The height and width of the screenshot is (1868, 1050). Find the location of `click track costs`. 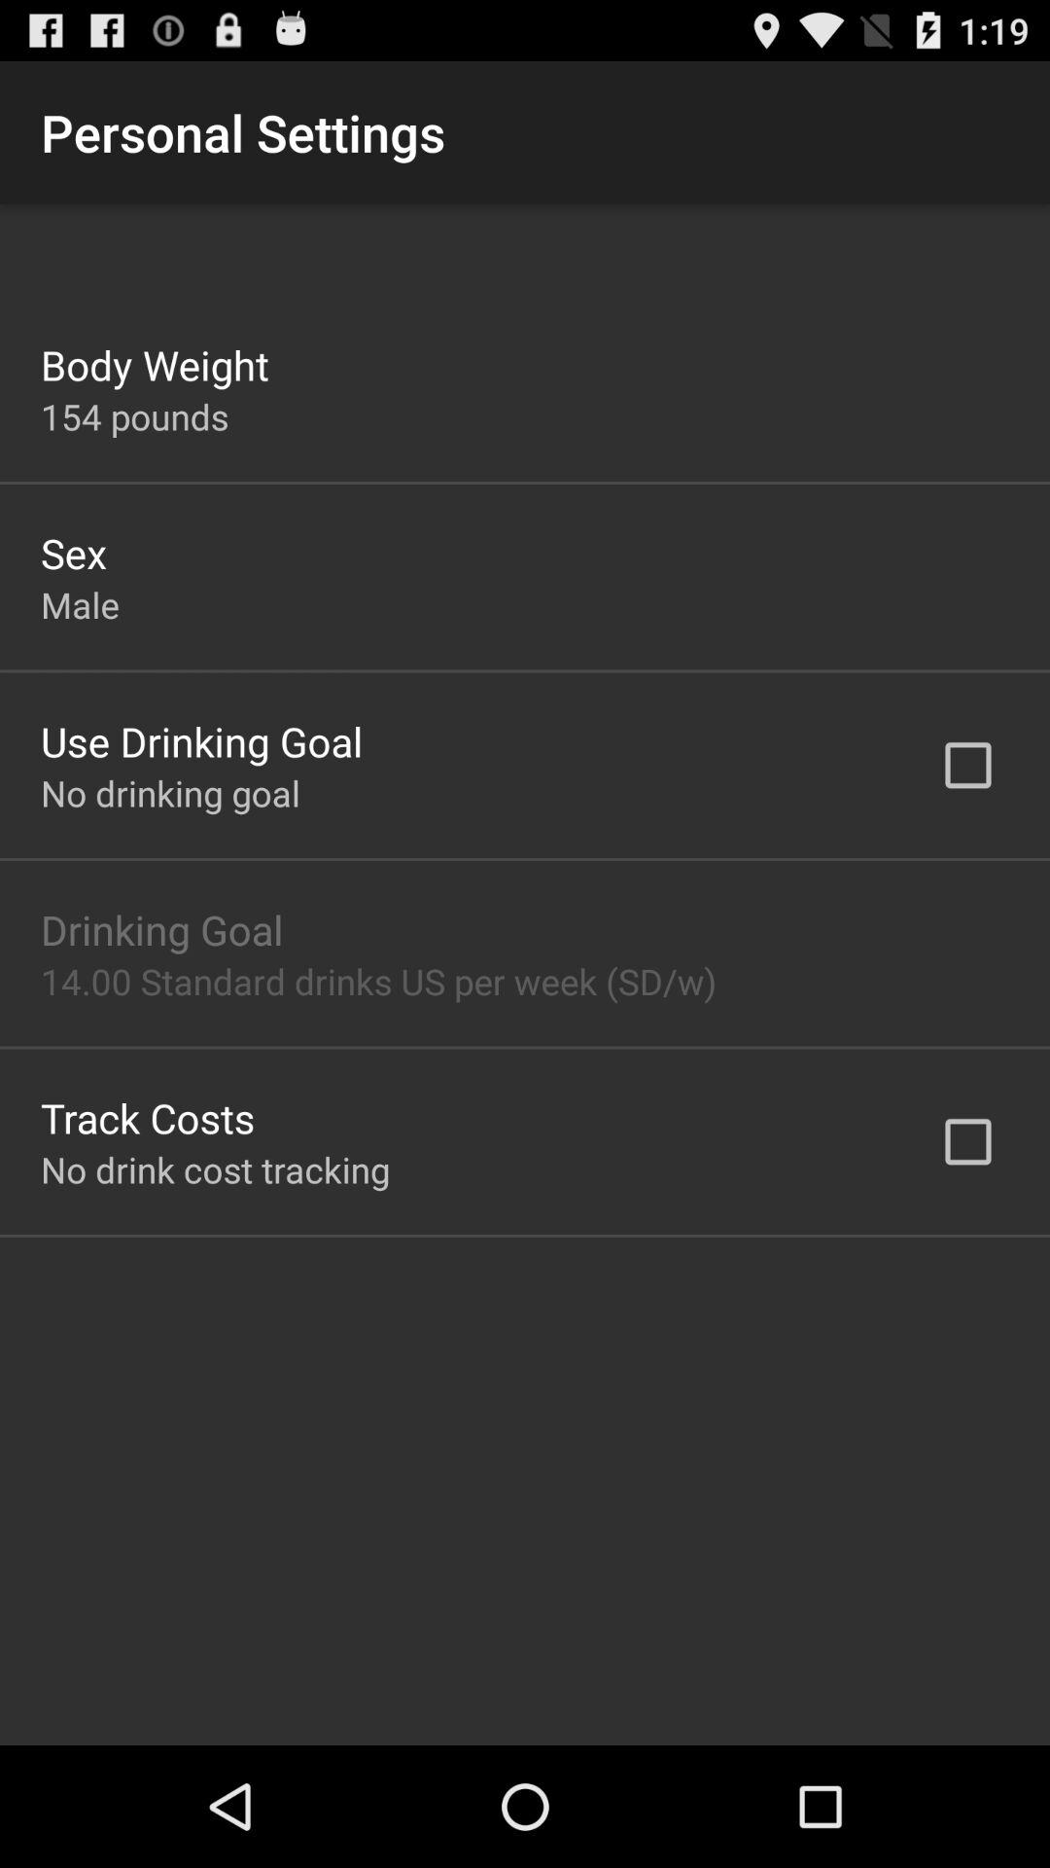

click track costs is located at coordinates (148, 1117).